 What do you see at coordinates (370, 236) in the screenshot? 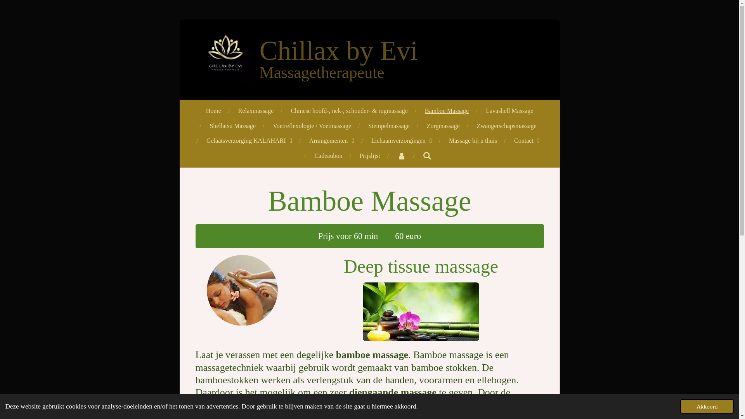
I see `Prijs voor 60 min        60 euro` at bounding box center [370, 236].